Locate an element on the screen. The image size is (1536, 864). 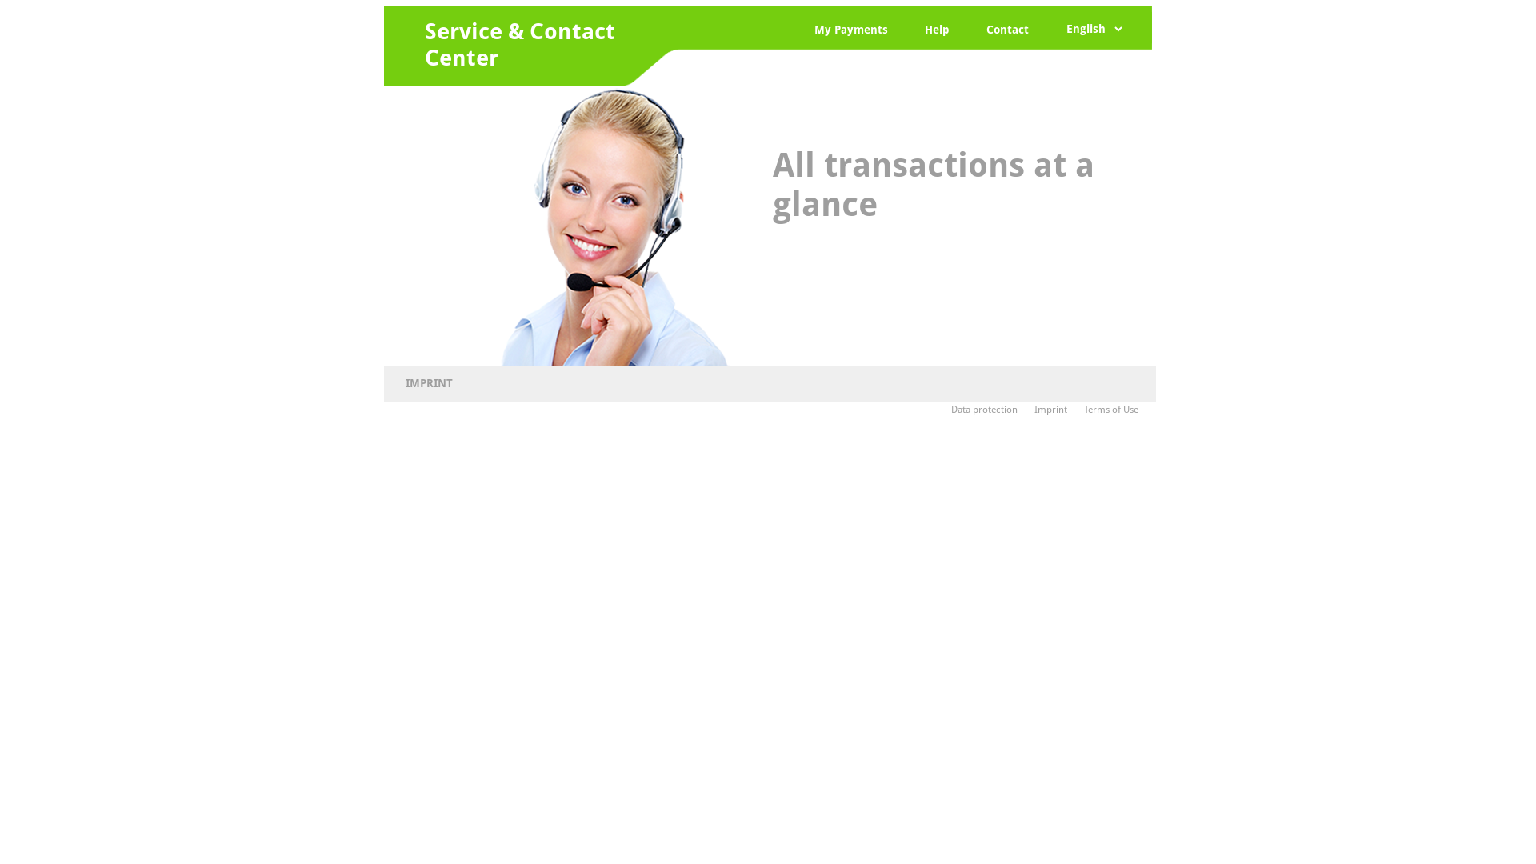
My Payments is located at coordinates (849, 27).